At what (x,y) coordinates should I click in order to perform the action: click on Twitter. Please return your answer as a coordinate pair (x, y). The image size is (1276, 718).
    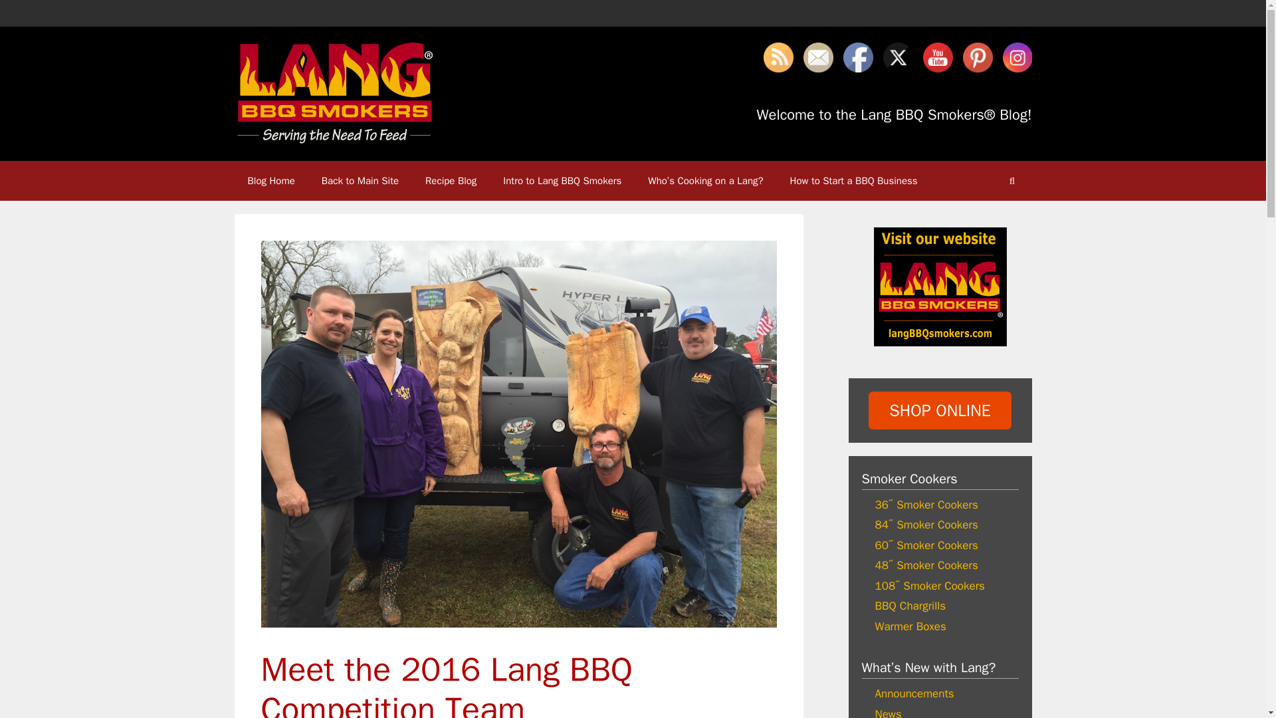
    Looking at the image, I should click on (897, 57).